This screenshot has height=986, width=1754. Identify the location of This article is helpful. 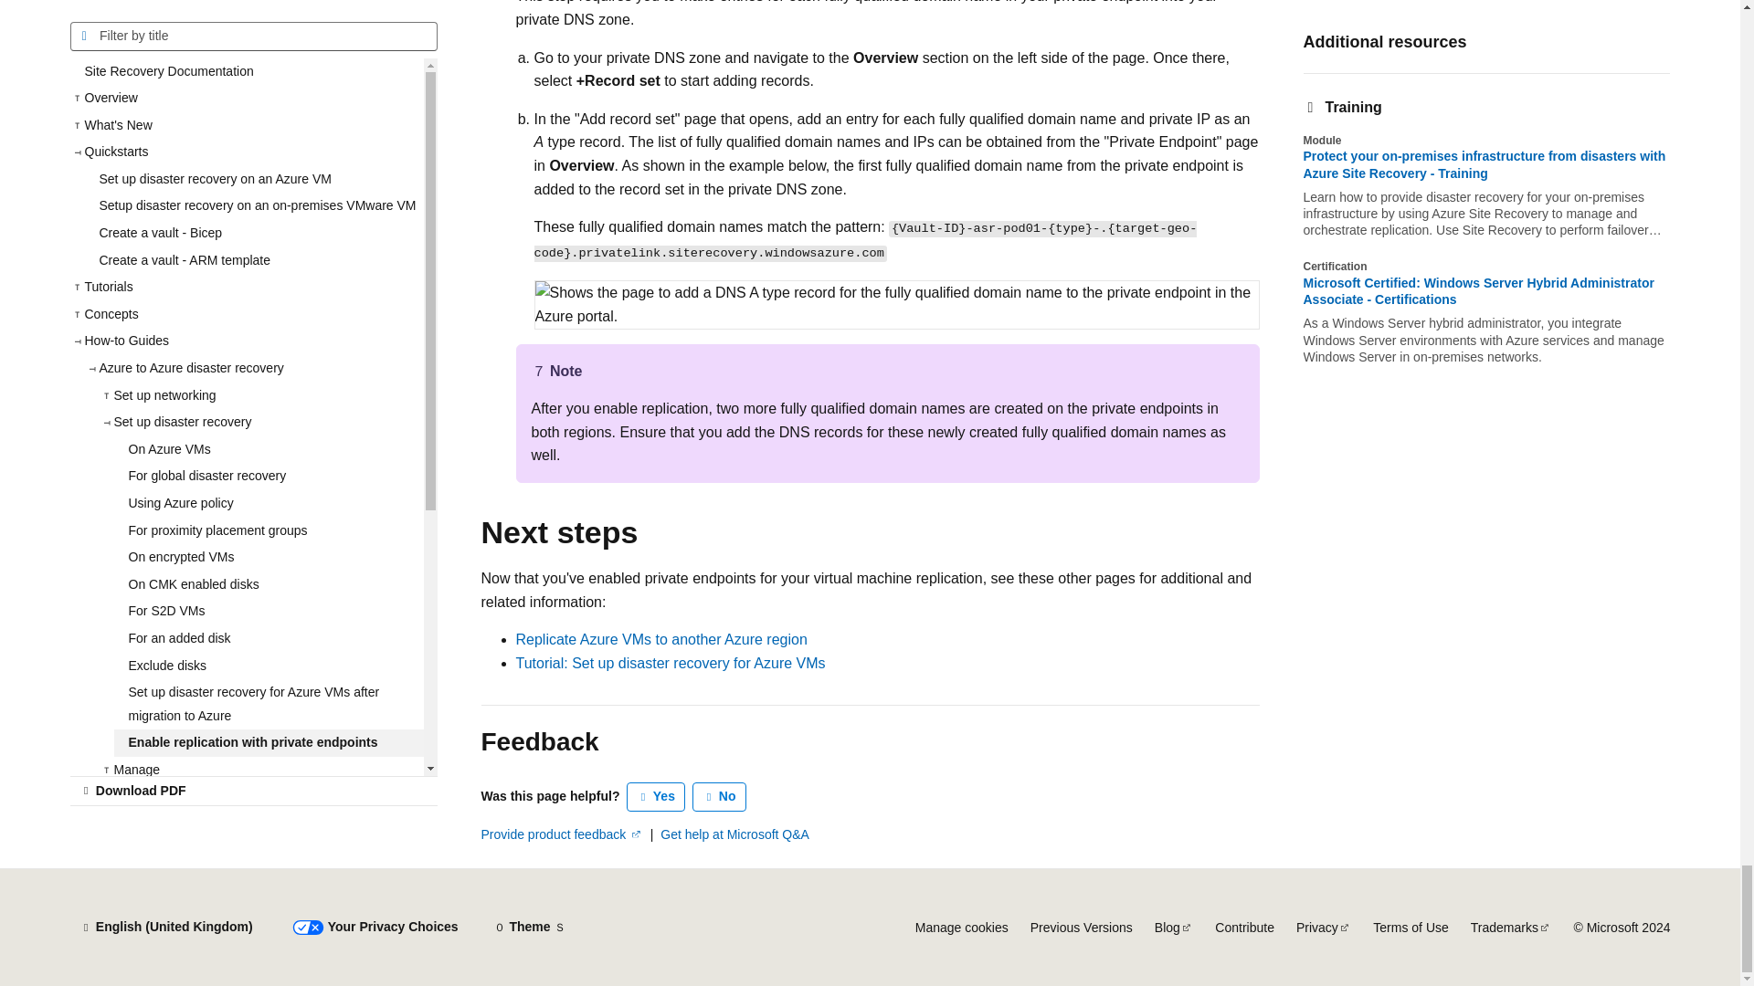
(656, 796).